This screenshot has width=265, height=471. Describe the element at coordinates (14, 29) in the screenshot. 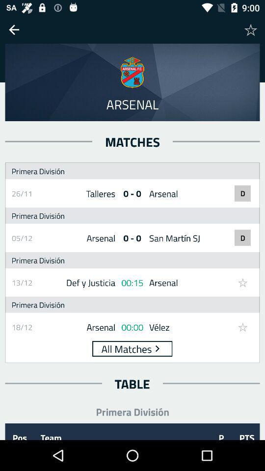

I see `turn on item at the top left corner` at that location.